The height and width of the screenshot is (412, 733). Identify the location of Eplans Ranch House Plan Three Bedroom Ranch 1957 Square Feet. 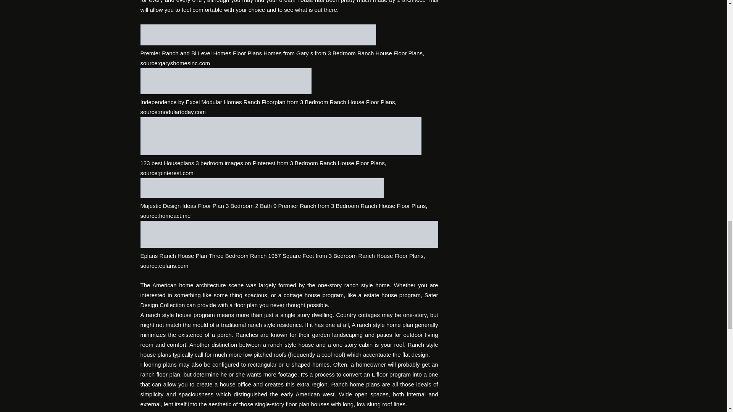
(289, 234).